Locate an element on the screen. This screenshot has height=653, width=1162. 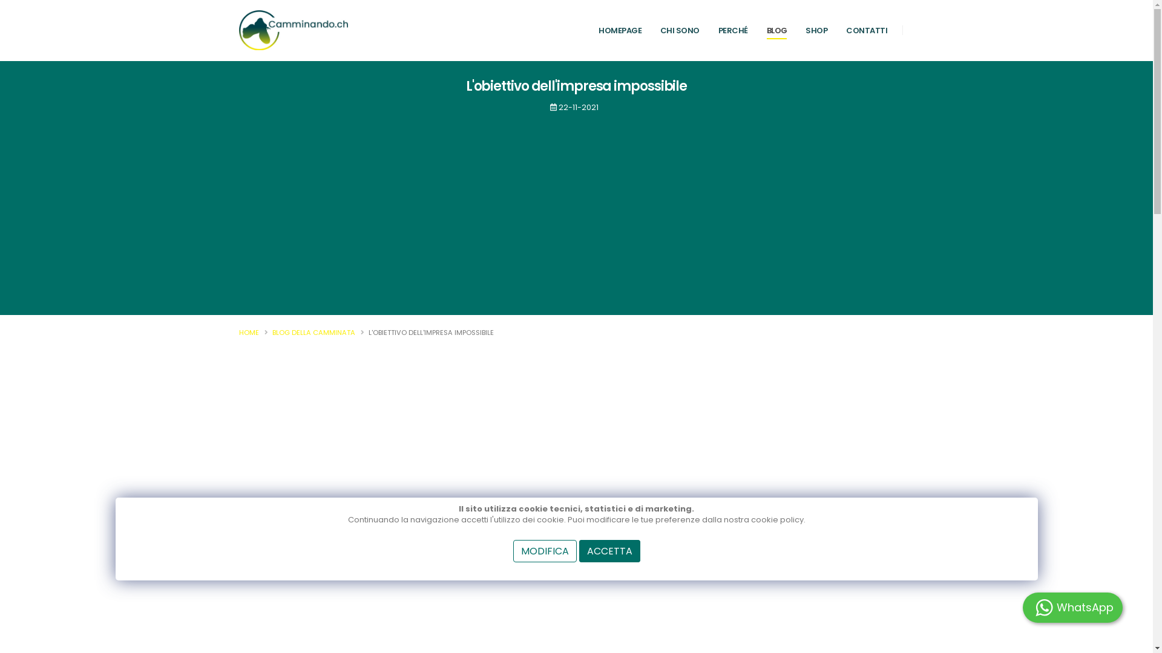
ACCETTA is located at coordinates (609, 551).